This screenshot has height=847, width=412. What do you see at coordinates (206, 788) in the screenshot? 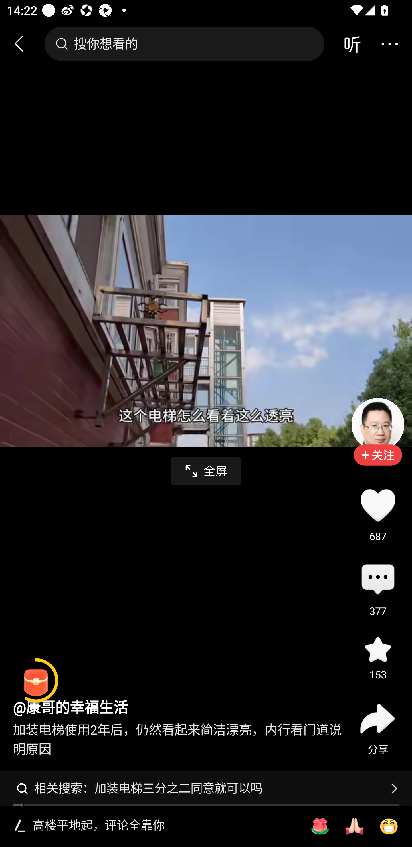
I see `相关搜索：加装电梯三分之二同意就可以吗` at bounding box center [206, 788].